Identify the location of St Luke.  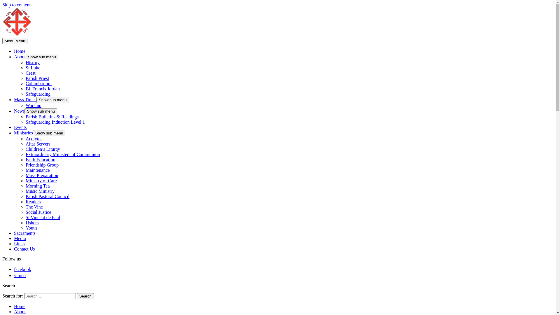
(33, 68).